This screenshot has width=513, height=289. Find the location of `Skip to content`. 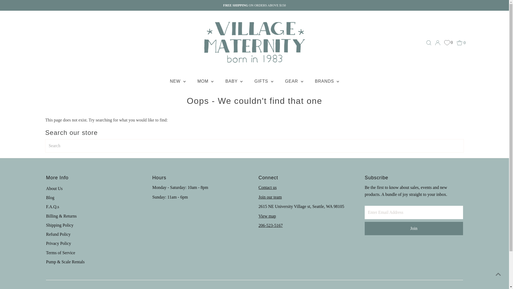

Skip to content is located at coordinates (18, 6).